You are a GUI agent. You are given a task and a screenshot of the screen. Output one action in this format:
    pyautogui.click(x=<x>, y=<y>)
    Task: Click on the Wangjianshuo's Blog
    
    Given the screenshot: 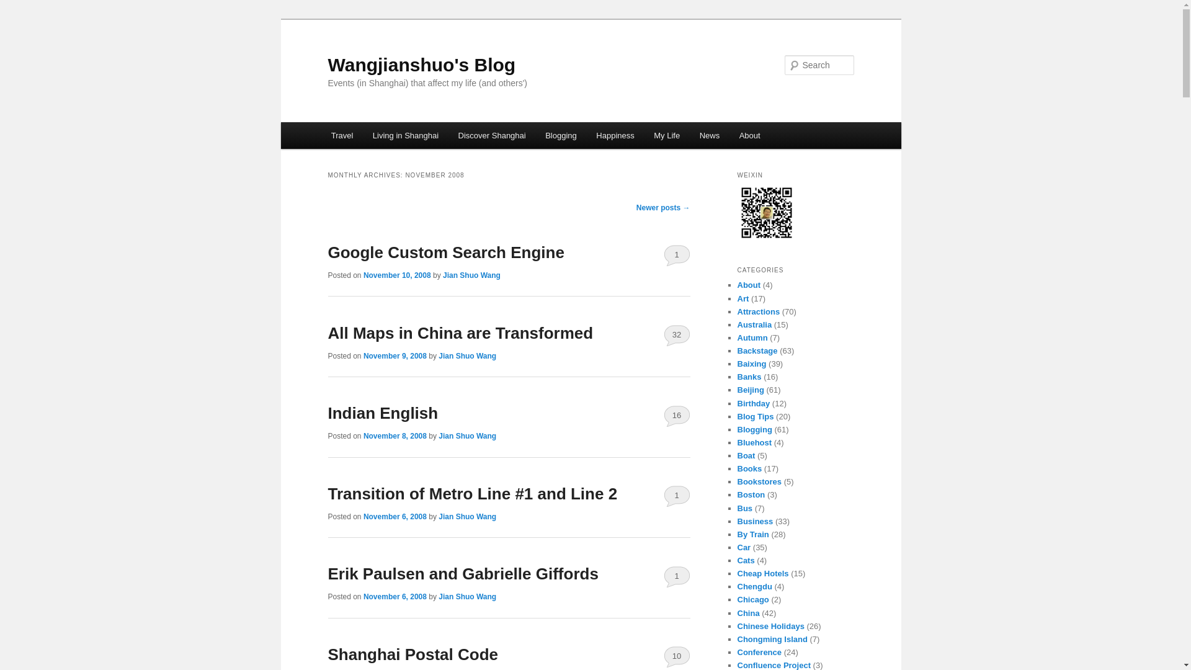 What is the action you would take?
    pyautogui.click(x=422, y=65)
    